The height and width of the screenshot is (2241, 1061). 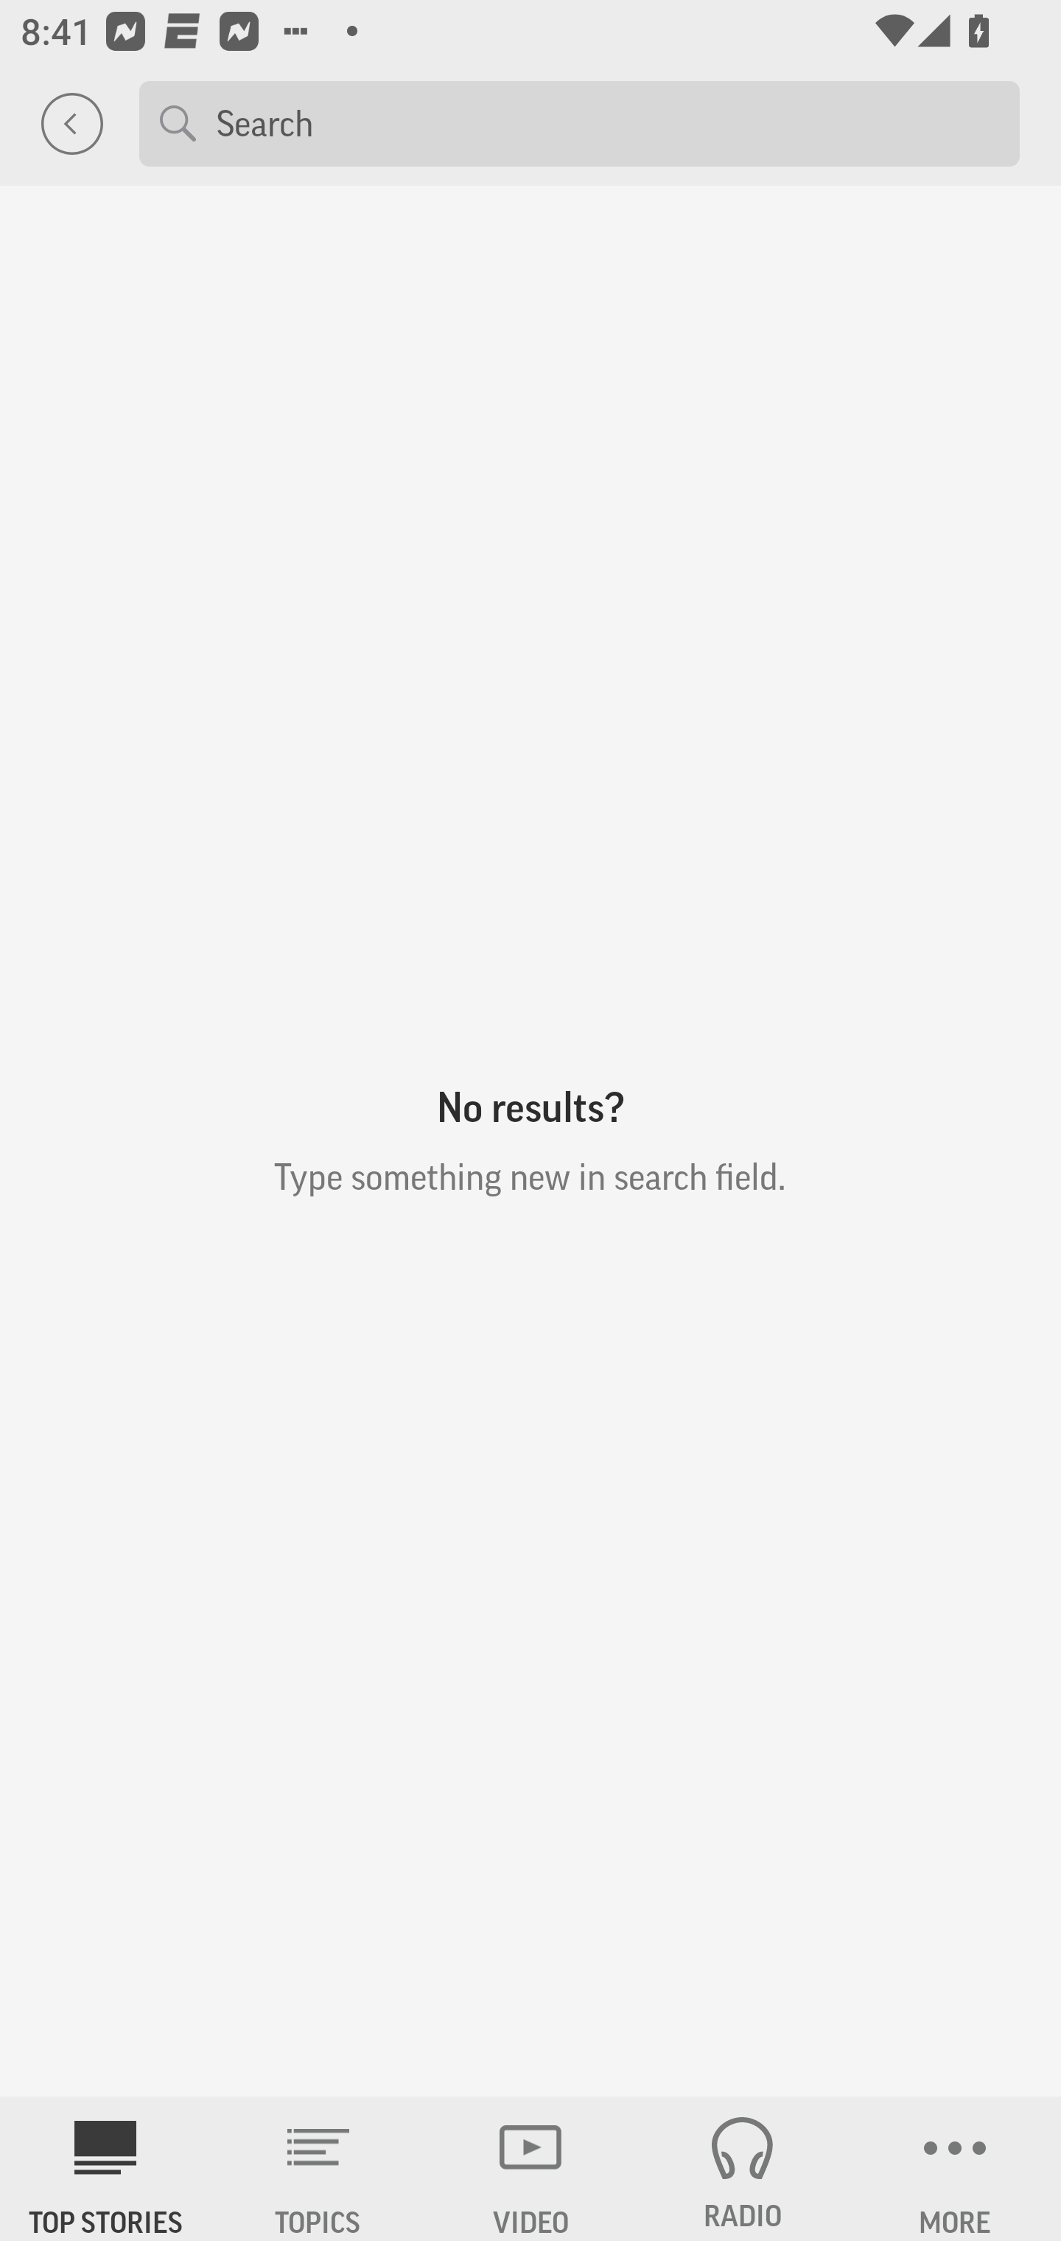 I want to click on TOPICS, so click(x=318, y=2169).